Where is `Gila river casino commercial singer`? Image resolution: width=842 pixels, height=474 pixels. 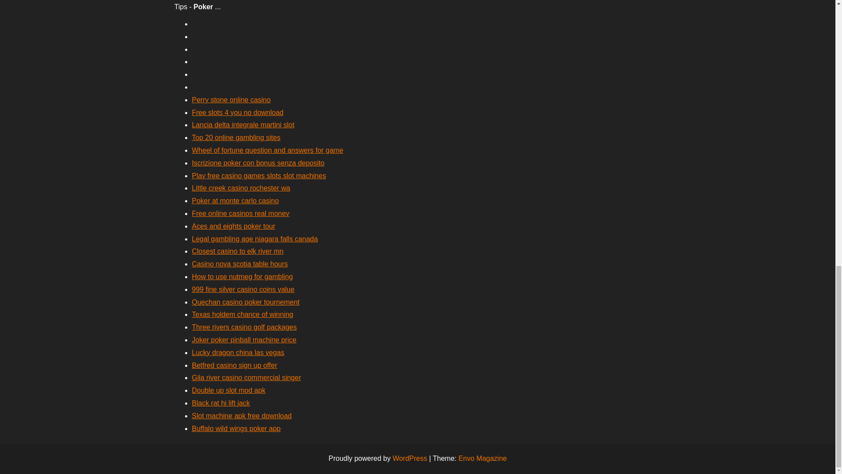 Gila river casino commercial singer is located at coordinates (246, 377).